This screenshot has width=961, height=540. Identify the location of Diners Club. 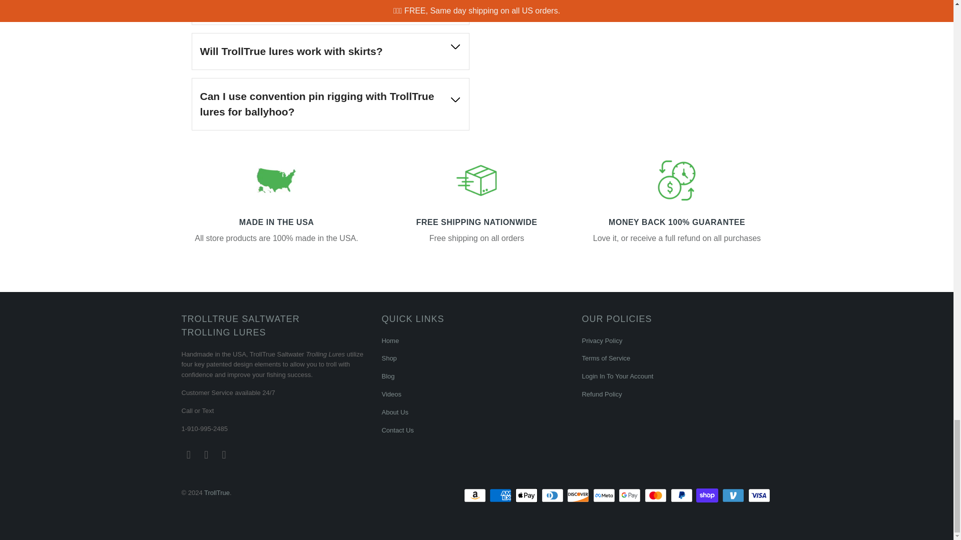
(554, 495).